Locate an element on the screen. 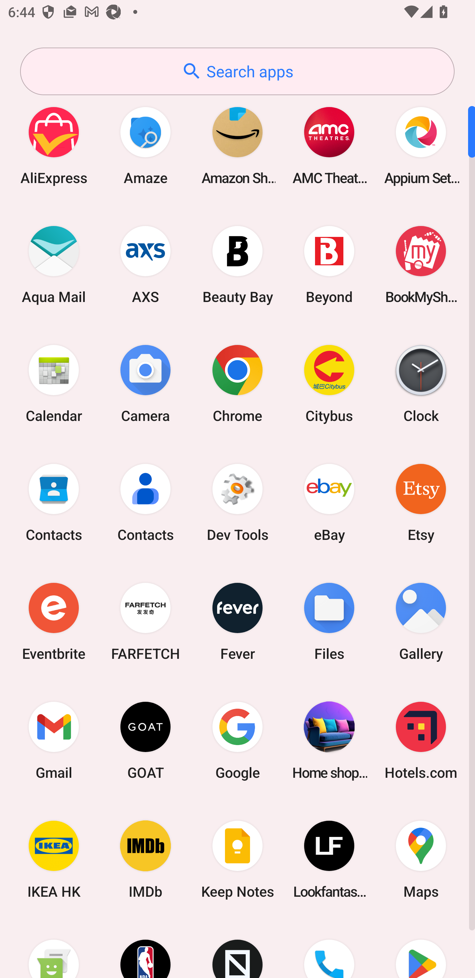 This screenshot has height=978, width=475. Novelship is located at coordinates (237, 949).